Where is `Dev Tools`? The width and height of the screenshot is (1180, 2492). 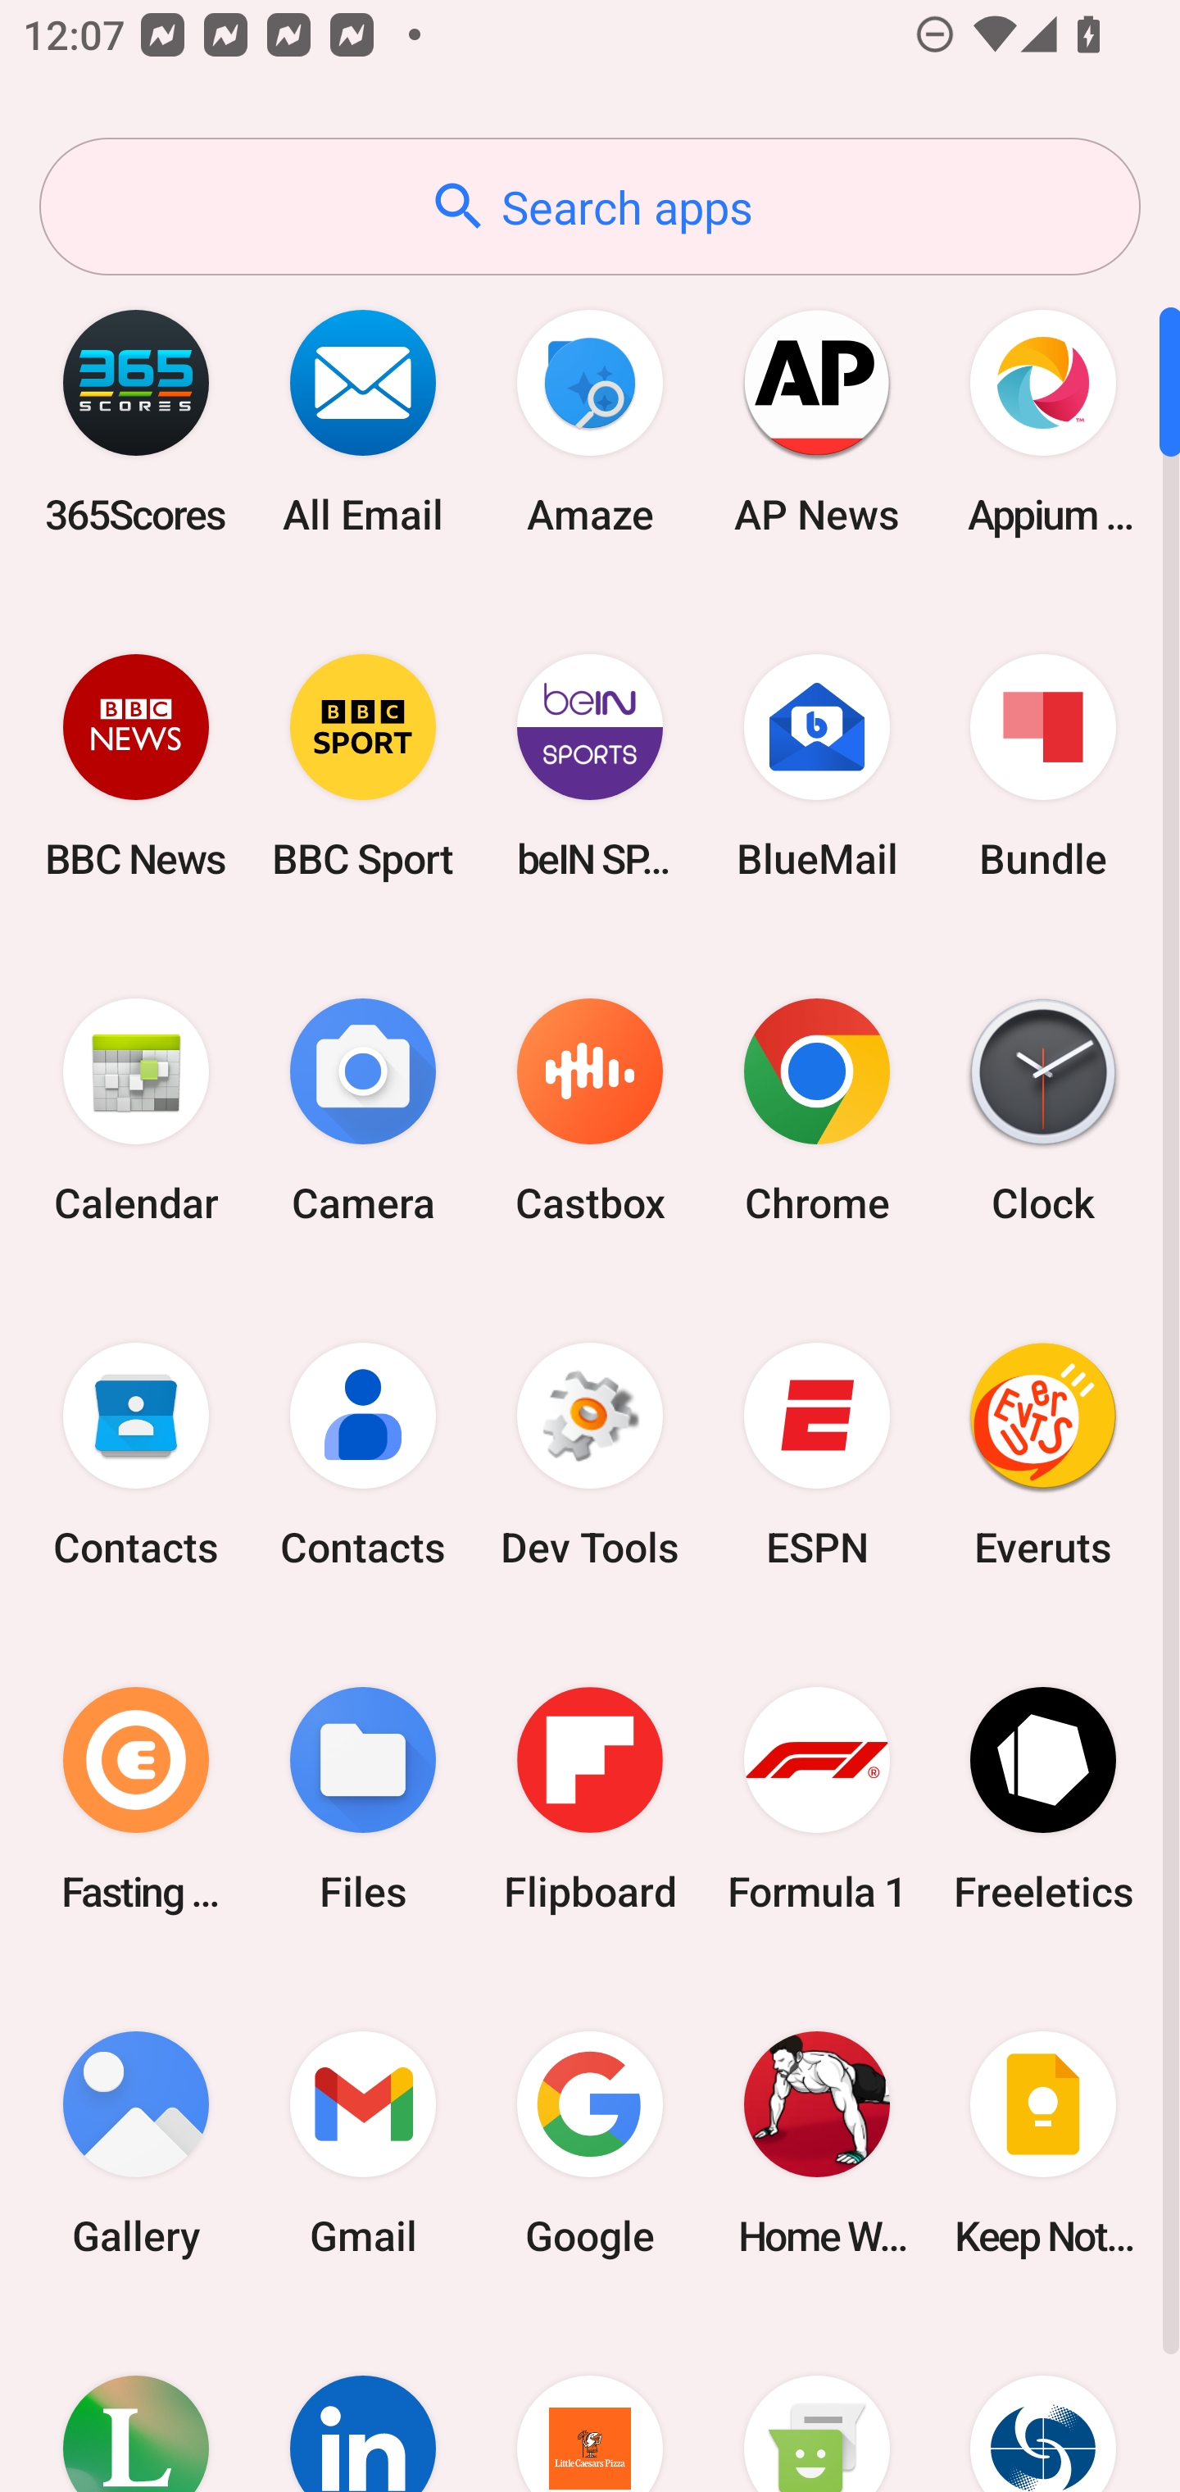
Dev Tools is located at coordinates (590, 1455).